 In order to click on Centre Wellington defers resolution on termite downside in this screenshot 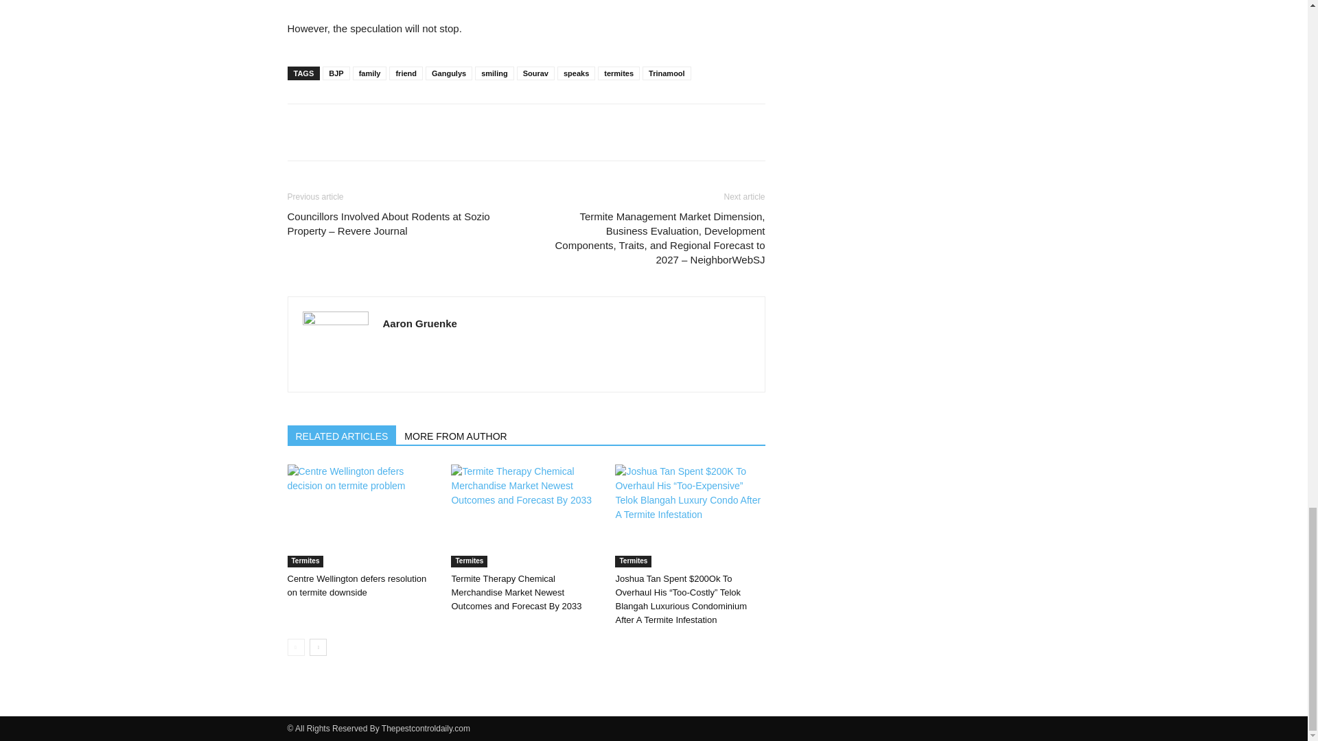, I will do `click(356, 585)`.